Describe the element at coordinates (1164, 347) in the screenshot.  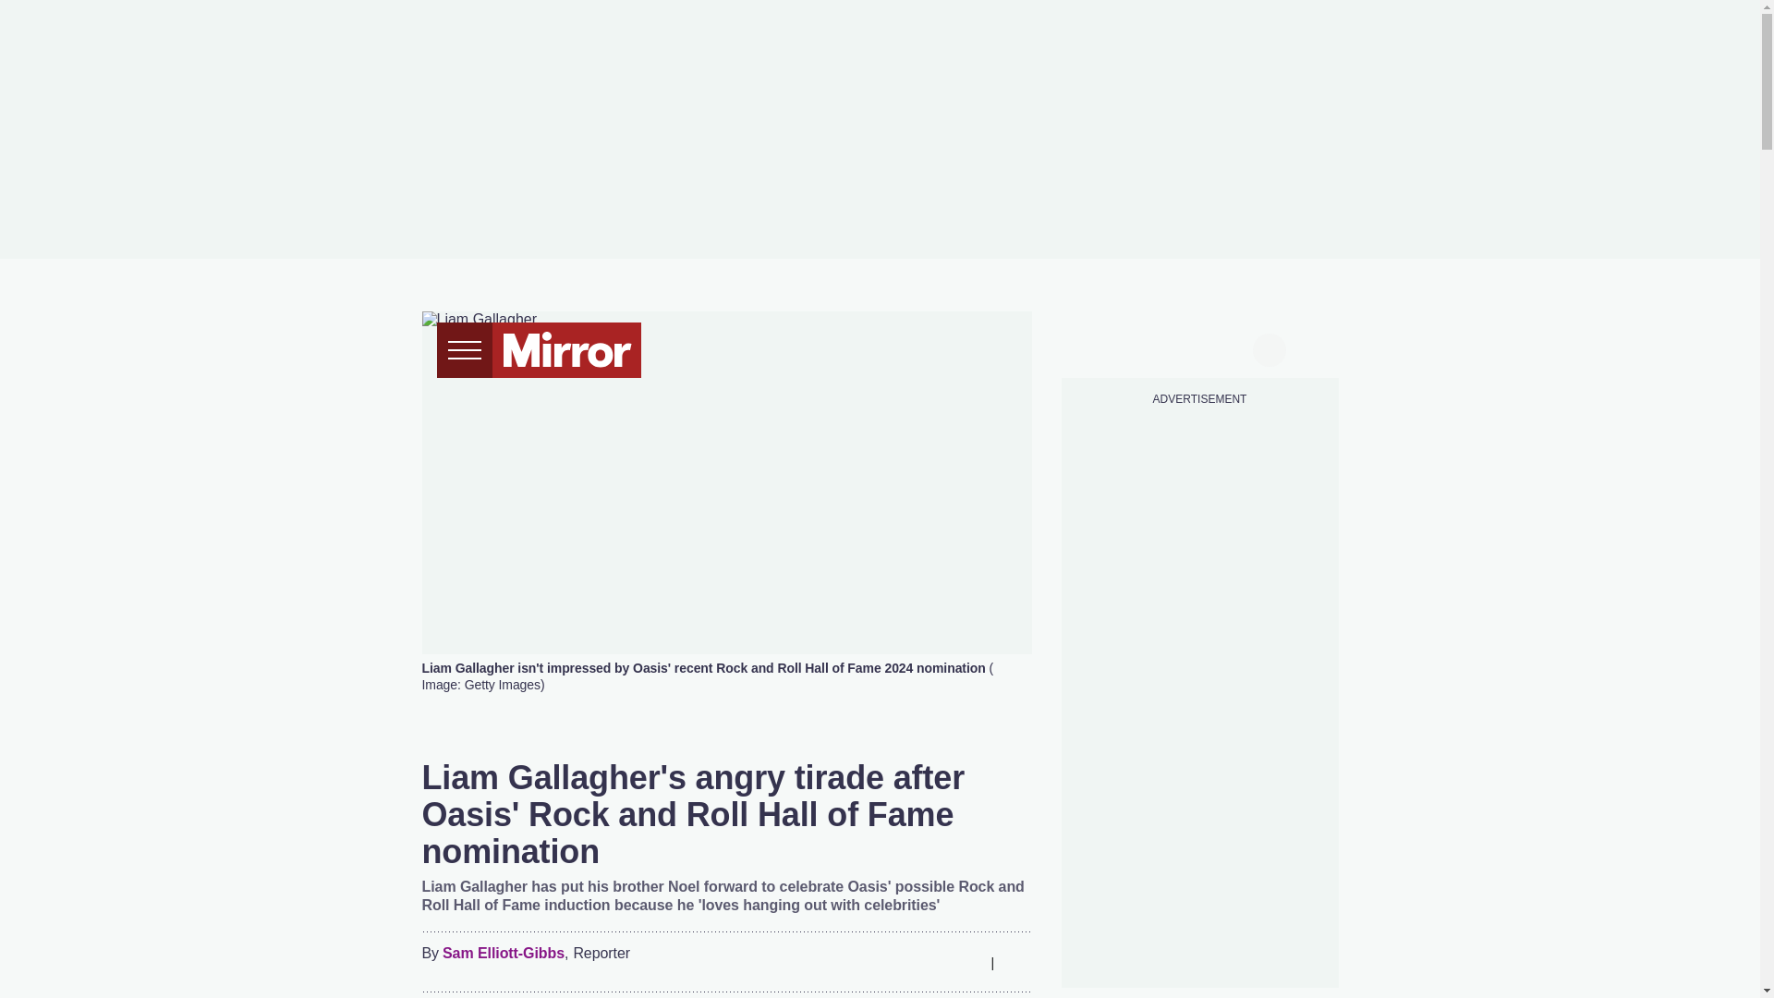
I see `tiktok` at that location.